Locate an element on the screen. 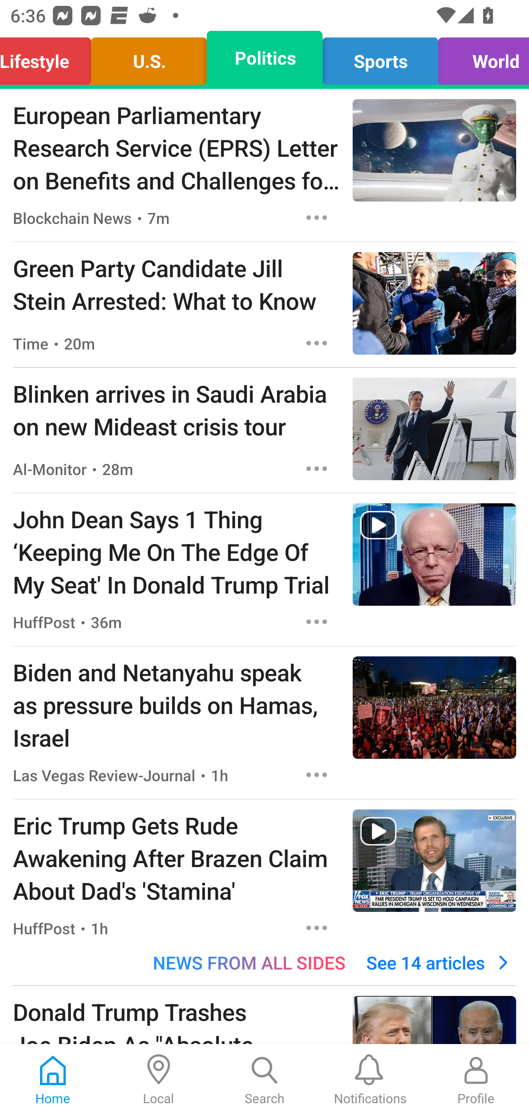 The width and height of the screenshot is (529, 1116). Options is located at coordinates (317, 343).